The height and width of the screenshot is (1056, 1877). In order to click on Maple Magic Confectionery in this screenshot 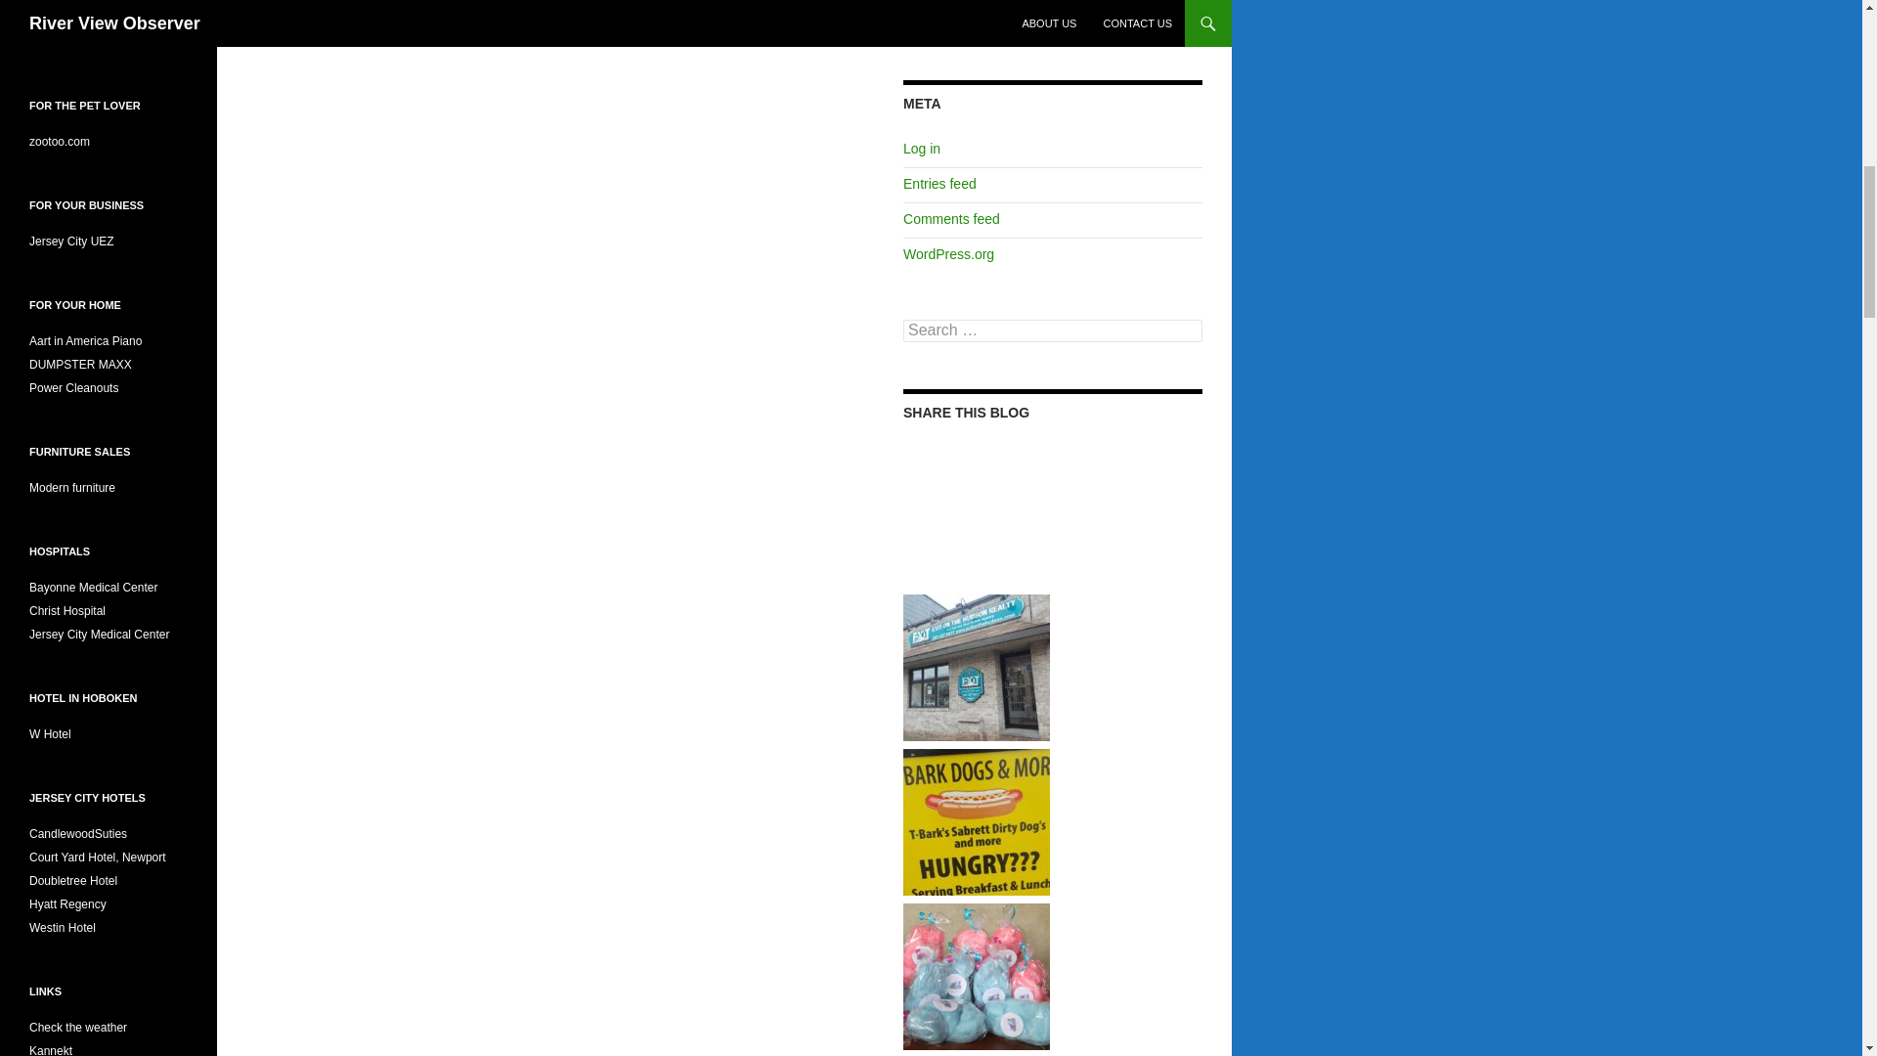, I will do `click(976, 975)`.